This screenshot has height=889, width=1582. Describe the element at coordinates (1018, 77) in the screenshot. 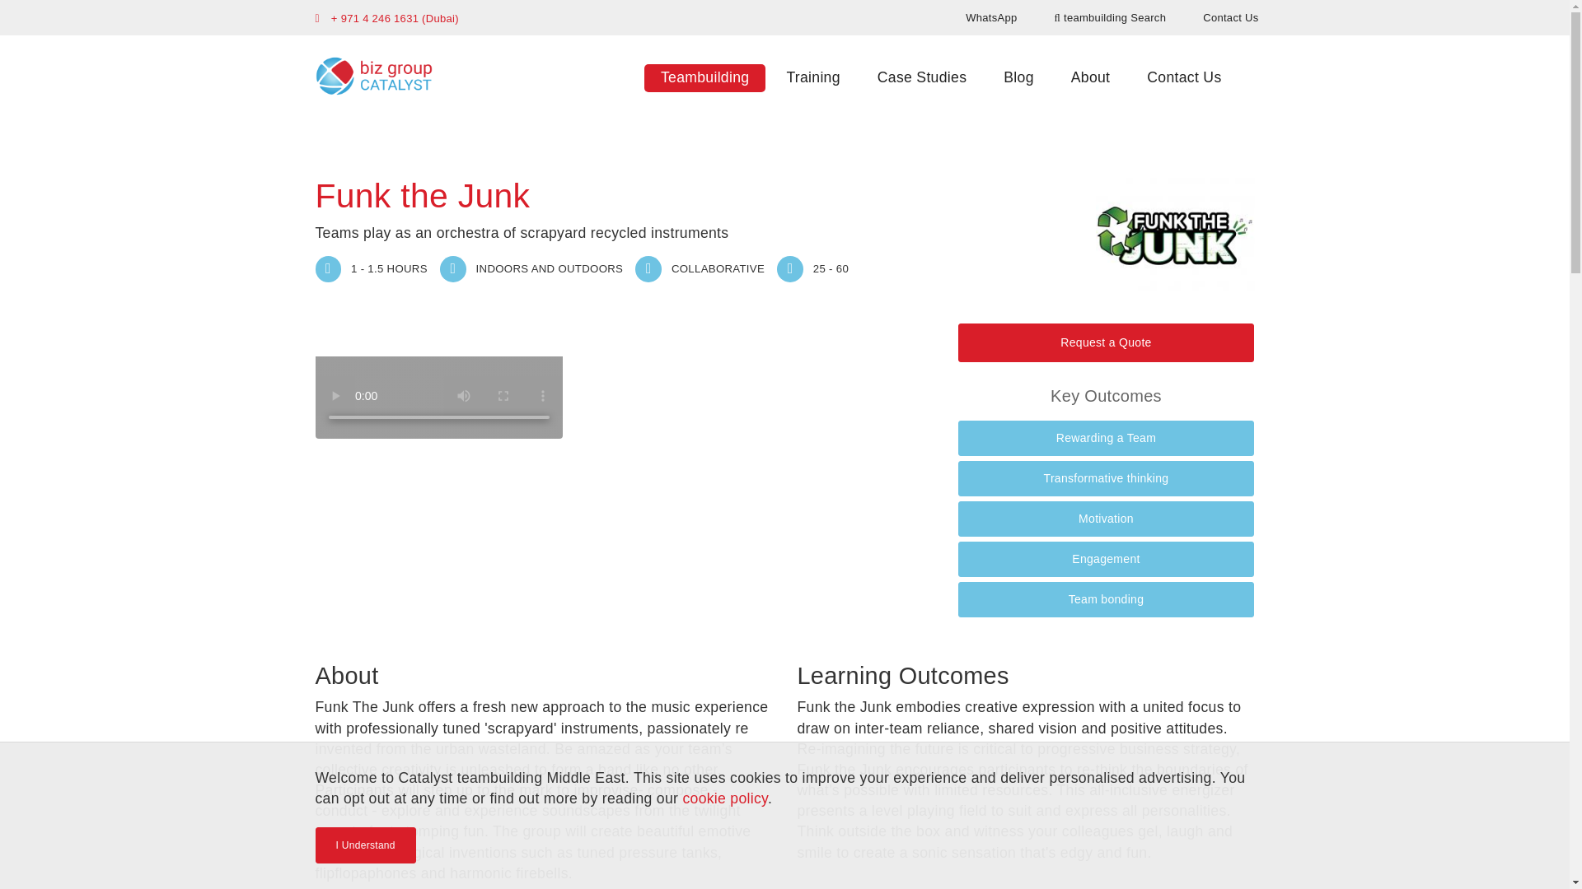

I see `Blog` at that location.